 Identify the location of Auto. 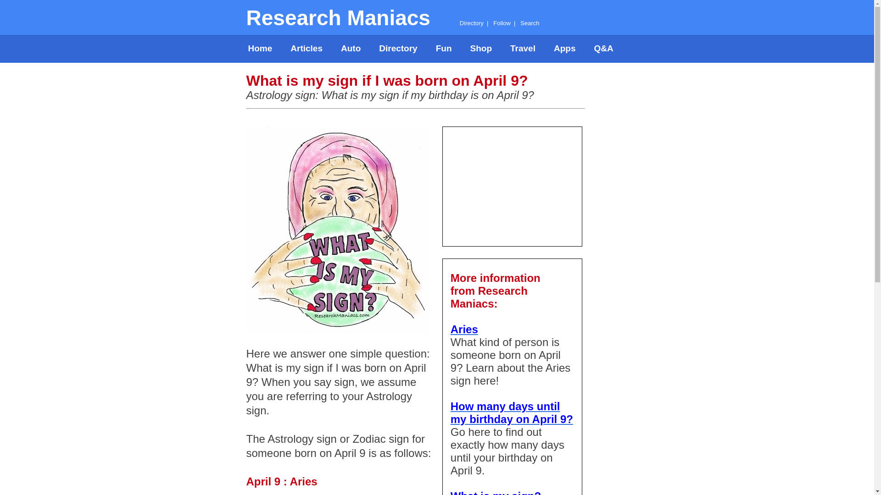
(351, 49).